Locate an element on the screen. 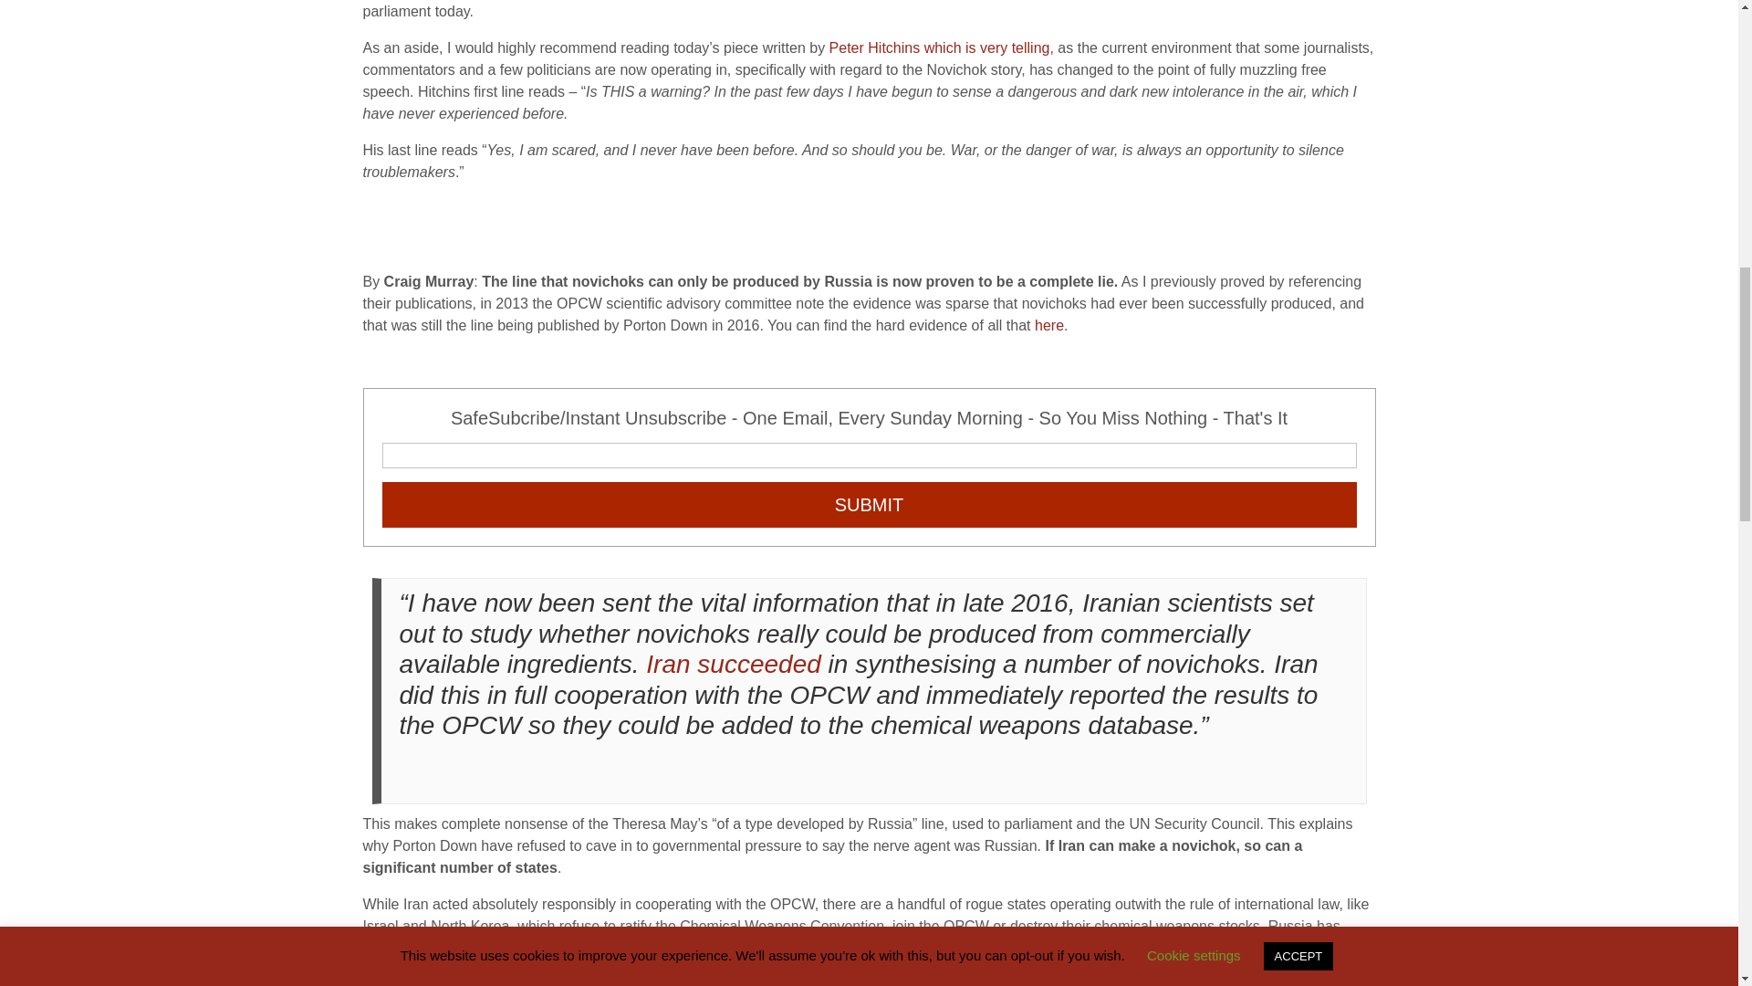  Peter Hitchins which is very telling is located at coordinates (939, 47).